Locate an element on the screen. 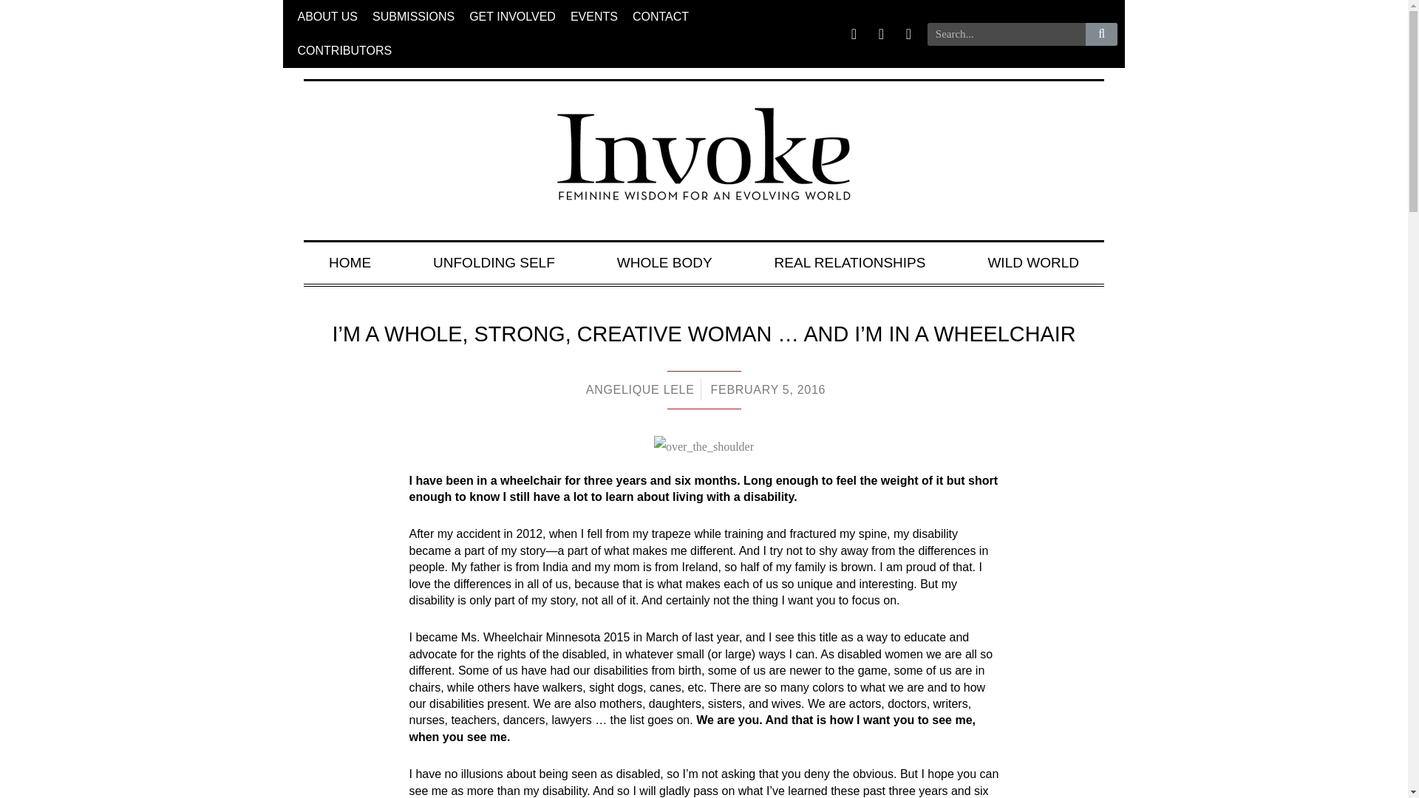 Image resolution: width=1419 pixels, height=798 pixels. REAL RELATIONSHIPS is located at coordinates (850, 263).